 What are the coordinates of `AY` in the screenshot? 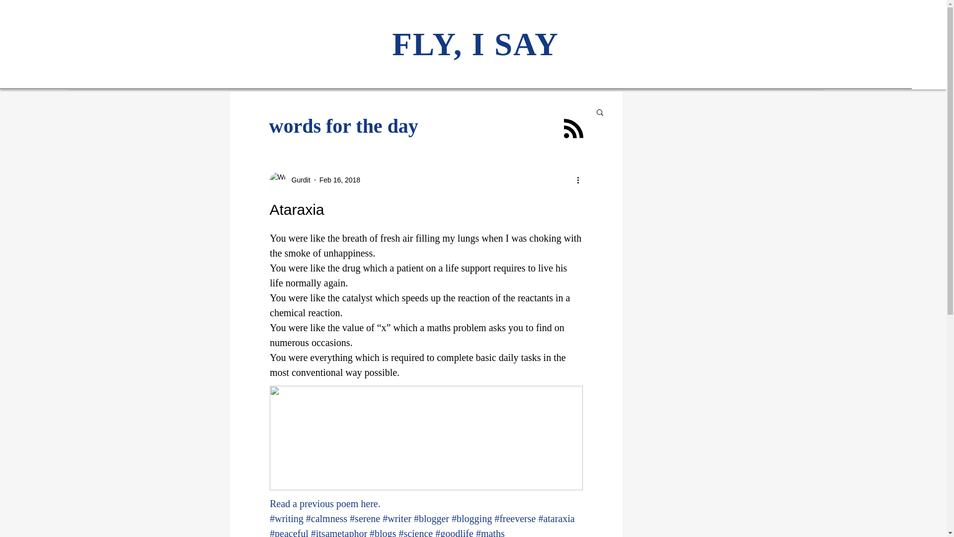 It's located at (536, 44).